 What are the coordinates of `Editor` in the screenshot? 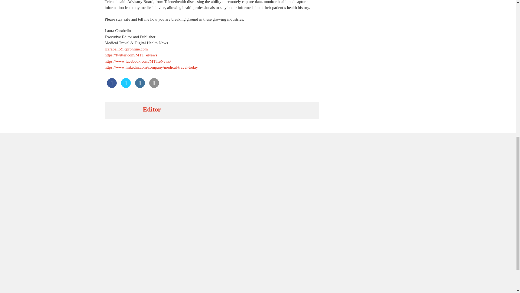 It's located at (152, 109).